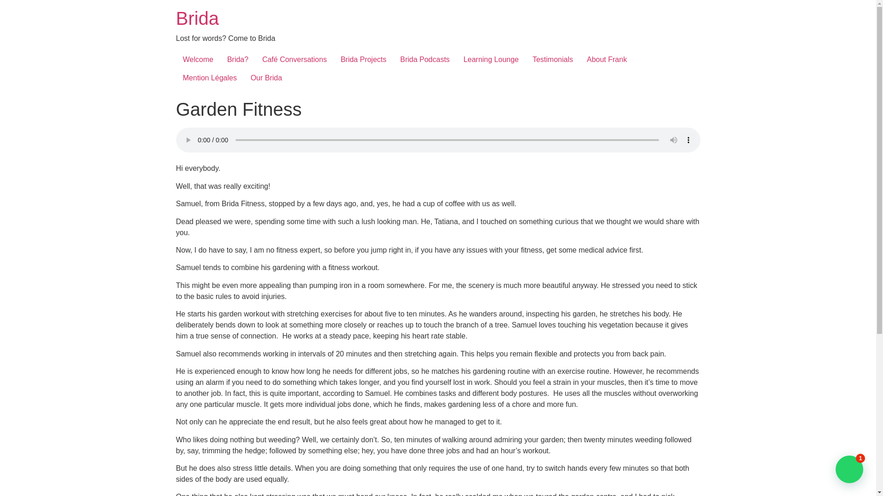 The width and height of the screenshot is (883, 496). I want to click on Our Brida, so click(266, 78).